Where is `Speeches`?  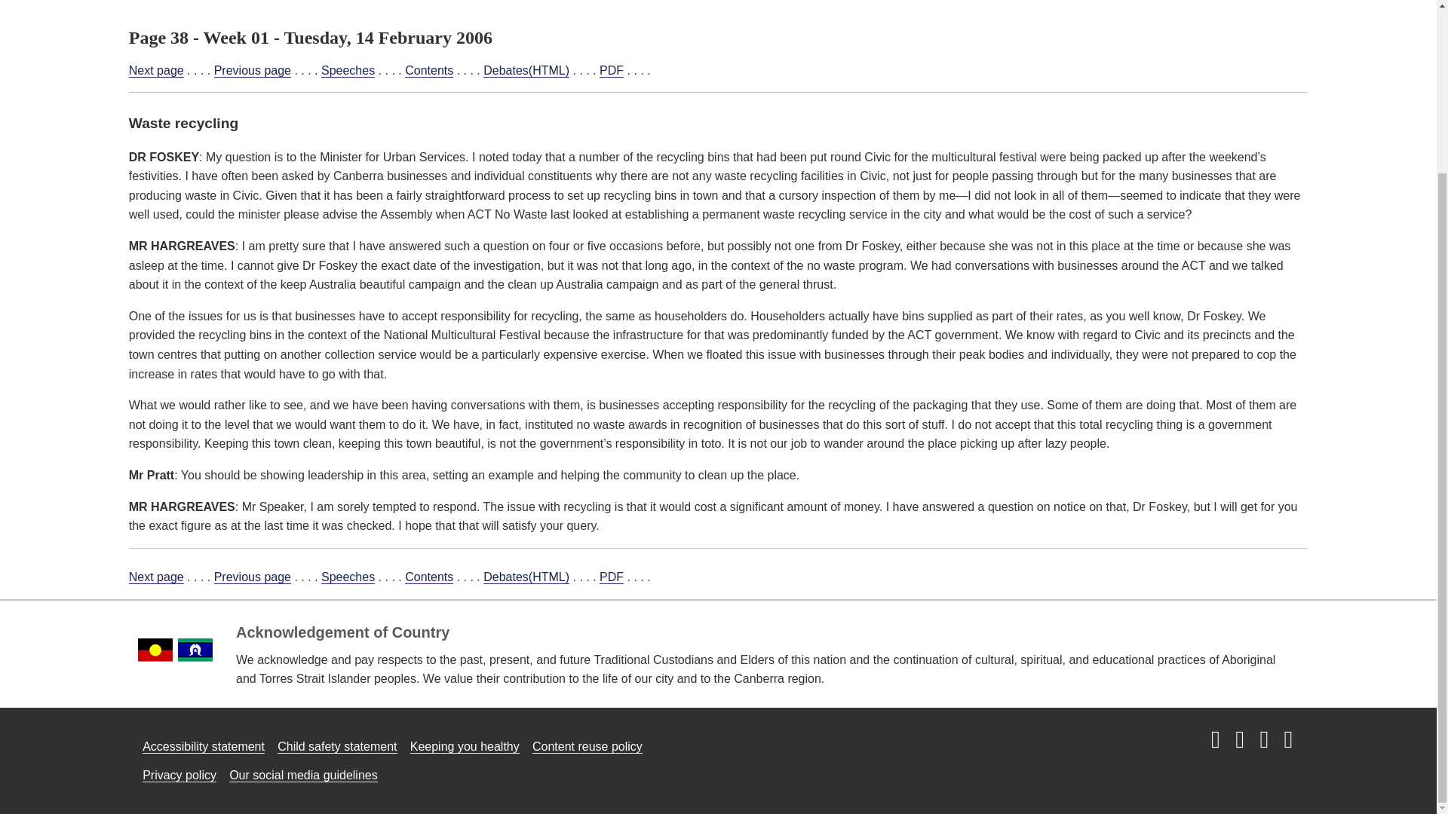 Speeches is located at coordinates (348, 577).